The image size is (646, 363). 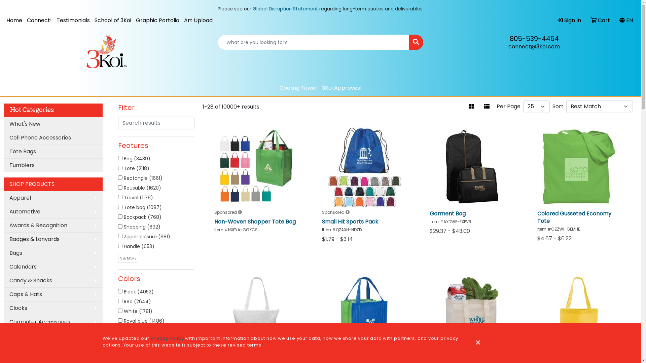 I want to click on Eco Friendly, so click(x=53, y=350).